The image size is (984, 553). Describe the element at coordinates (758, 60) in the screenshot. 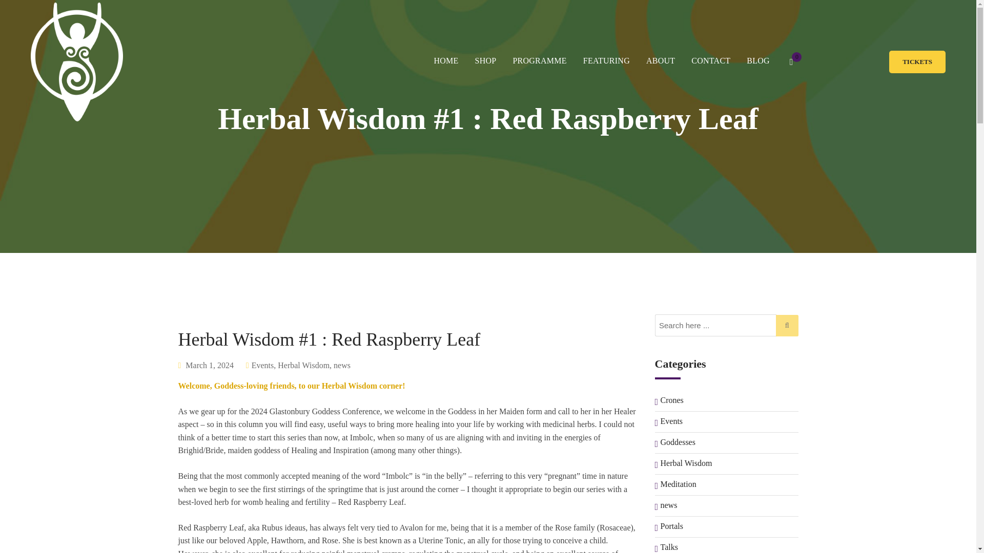

I see `BLOG` at that location.